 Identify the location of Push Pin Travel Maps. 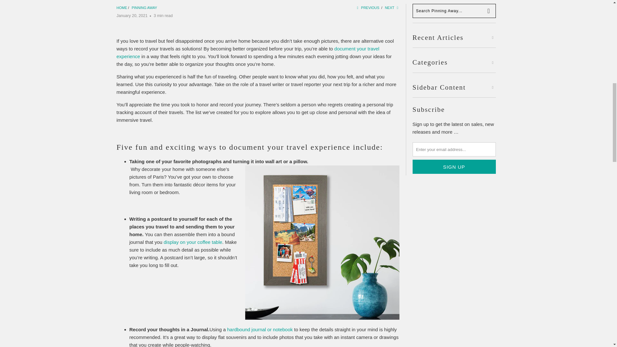
(121, 8).